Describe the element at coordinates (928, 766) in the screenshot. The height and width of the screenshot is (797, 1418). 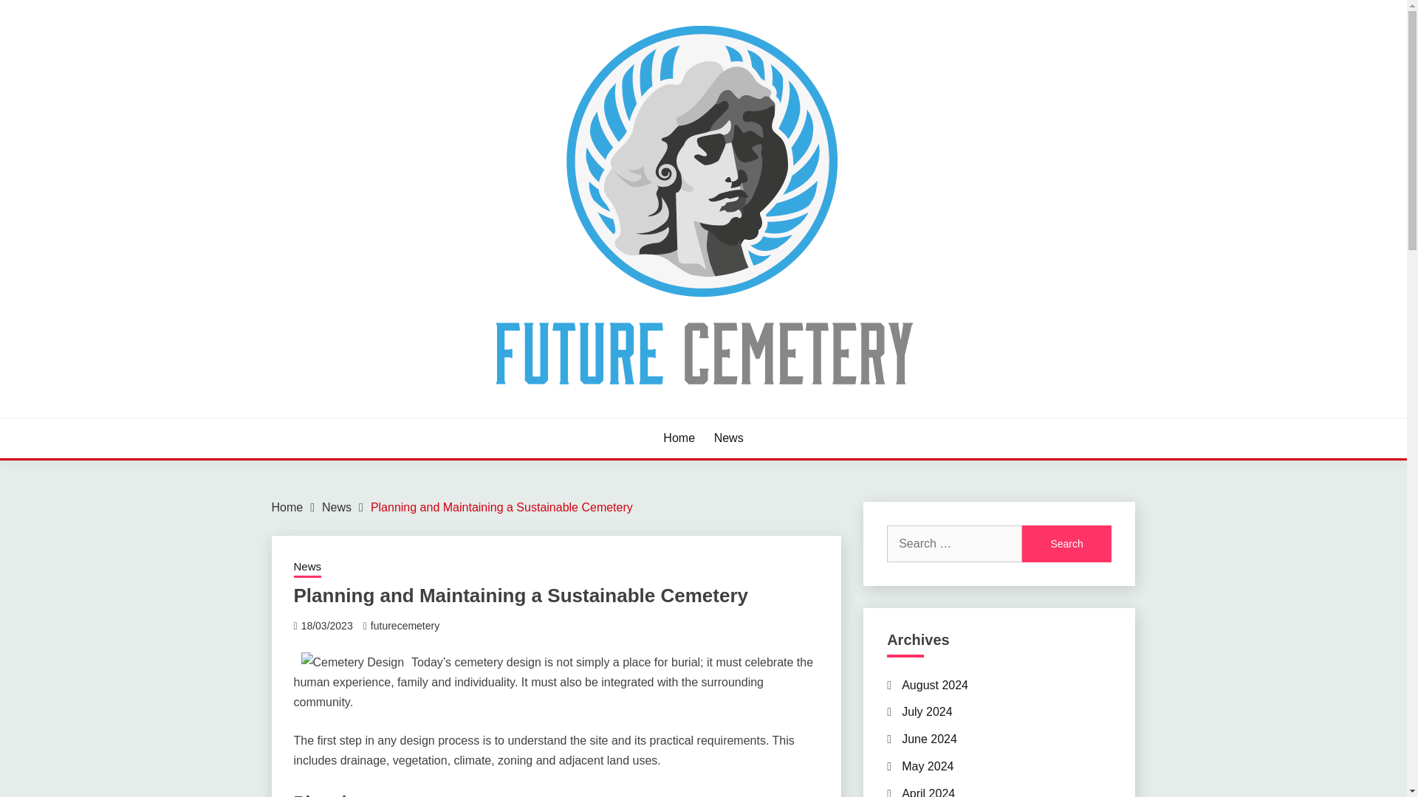
I see `May 2024` at that location.